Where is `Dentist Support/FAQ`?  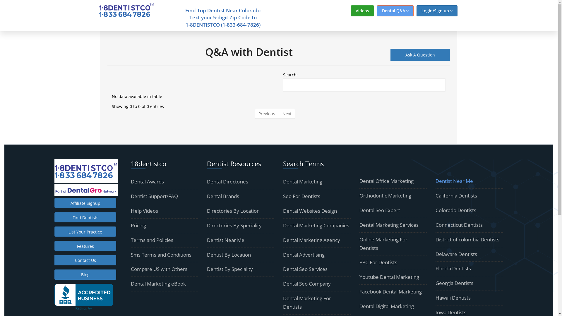 Dentist Support/FAQ is located at coordinates (155, 196).